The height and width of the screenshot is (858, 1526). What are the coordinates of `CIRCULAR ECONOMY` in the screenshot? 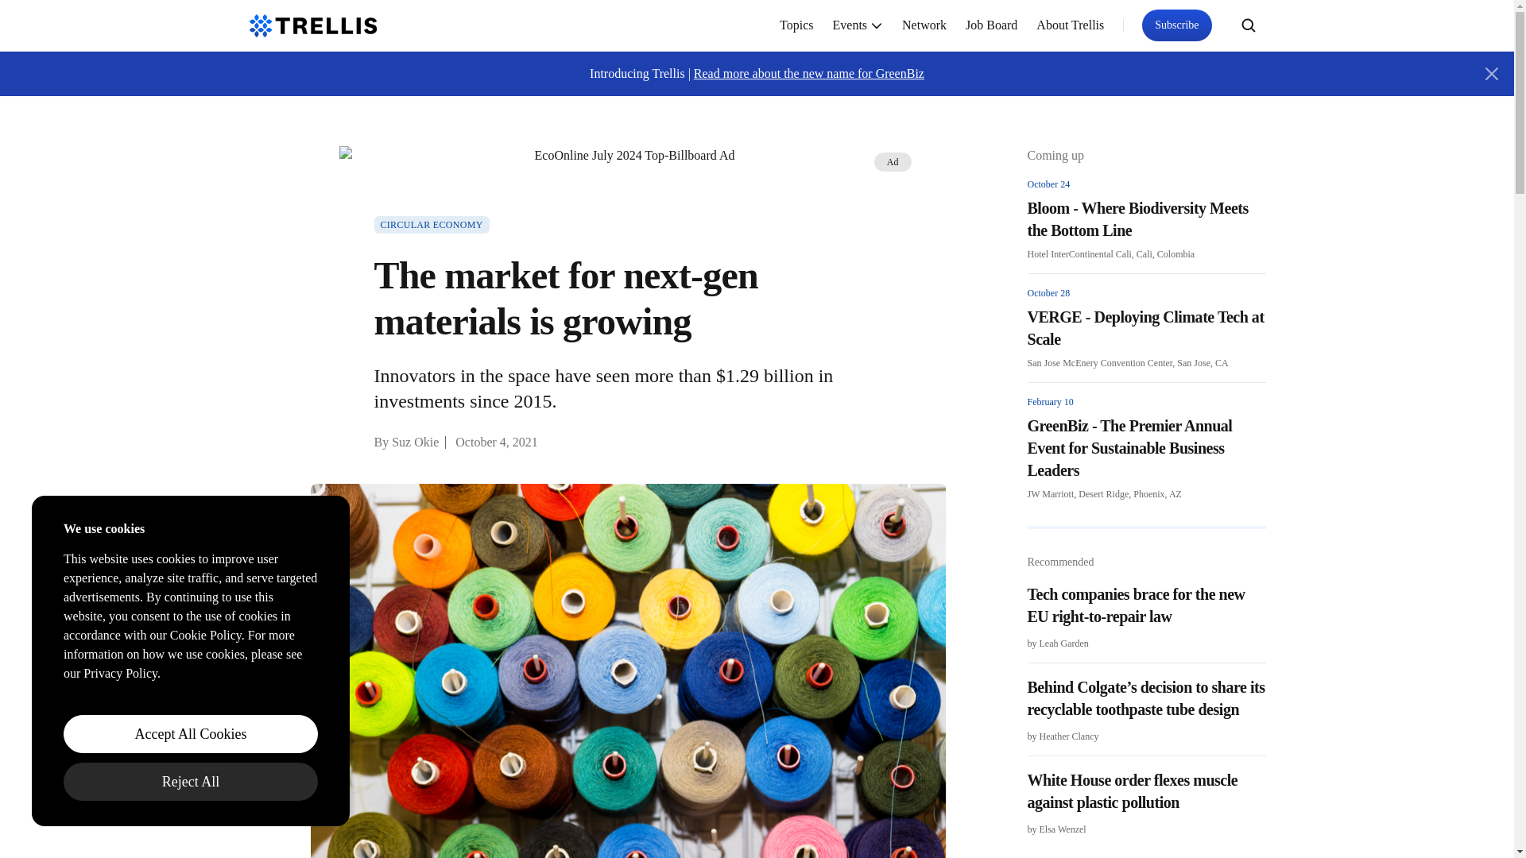 It's located at (431, 224).